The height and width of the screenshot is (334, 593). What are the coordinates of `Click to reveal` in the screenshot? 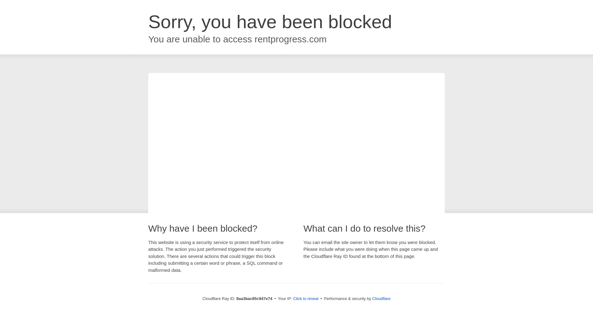 It's located at (306, 299).